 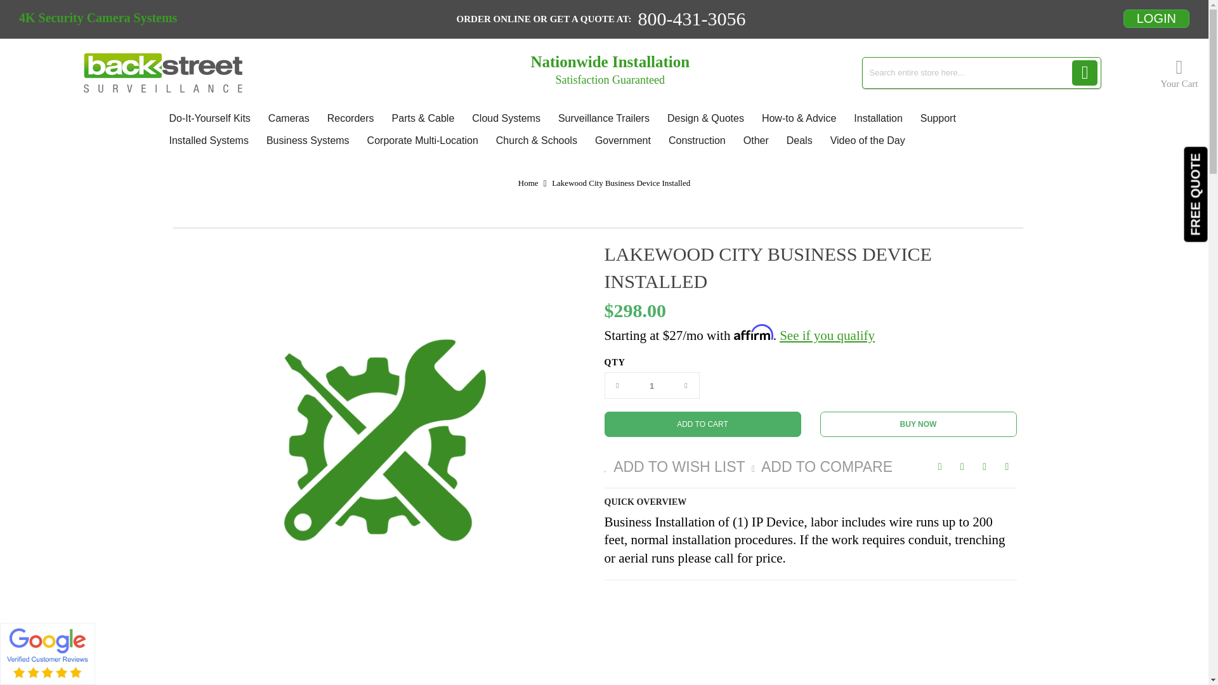 What do you see at coordinates (1156, 18) in the screenshot?
I see `Login` at bounding box center [1156, 18].